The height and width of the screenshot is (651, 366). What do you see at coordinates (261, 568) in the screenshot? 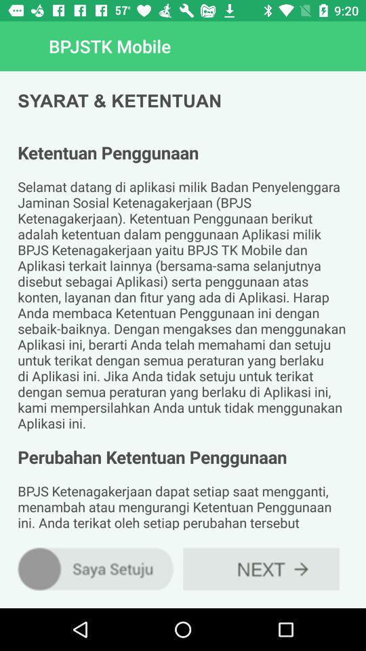
I see `press the item at the bottom right corner` at bounding box center [261, 568].